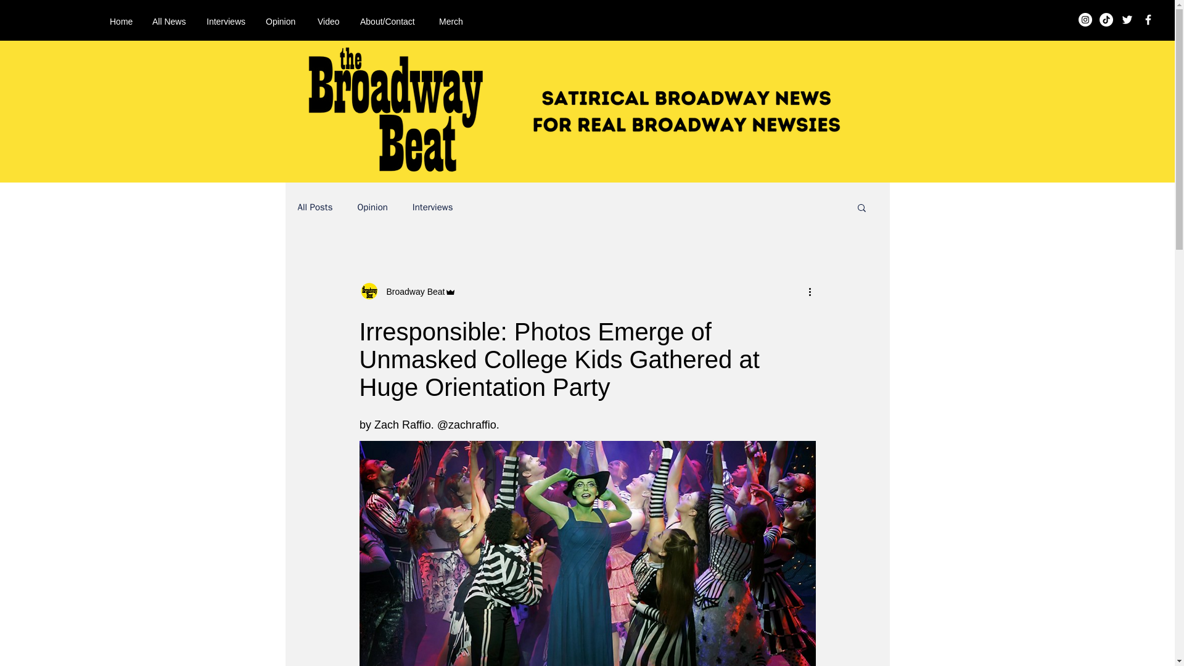 The width and height of the screenshot is (1184, 666). Describe the element at coordinates (372, 207) in the screenshot. I see `Opinion` at that location.